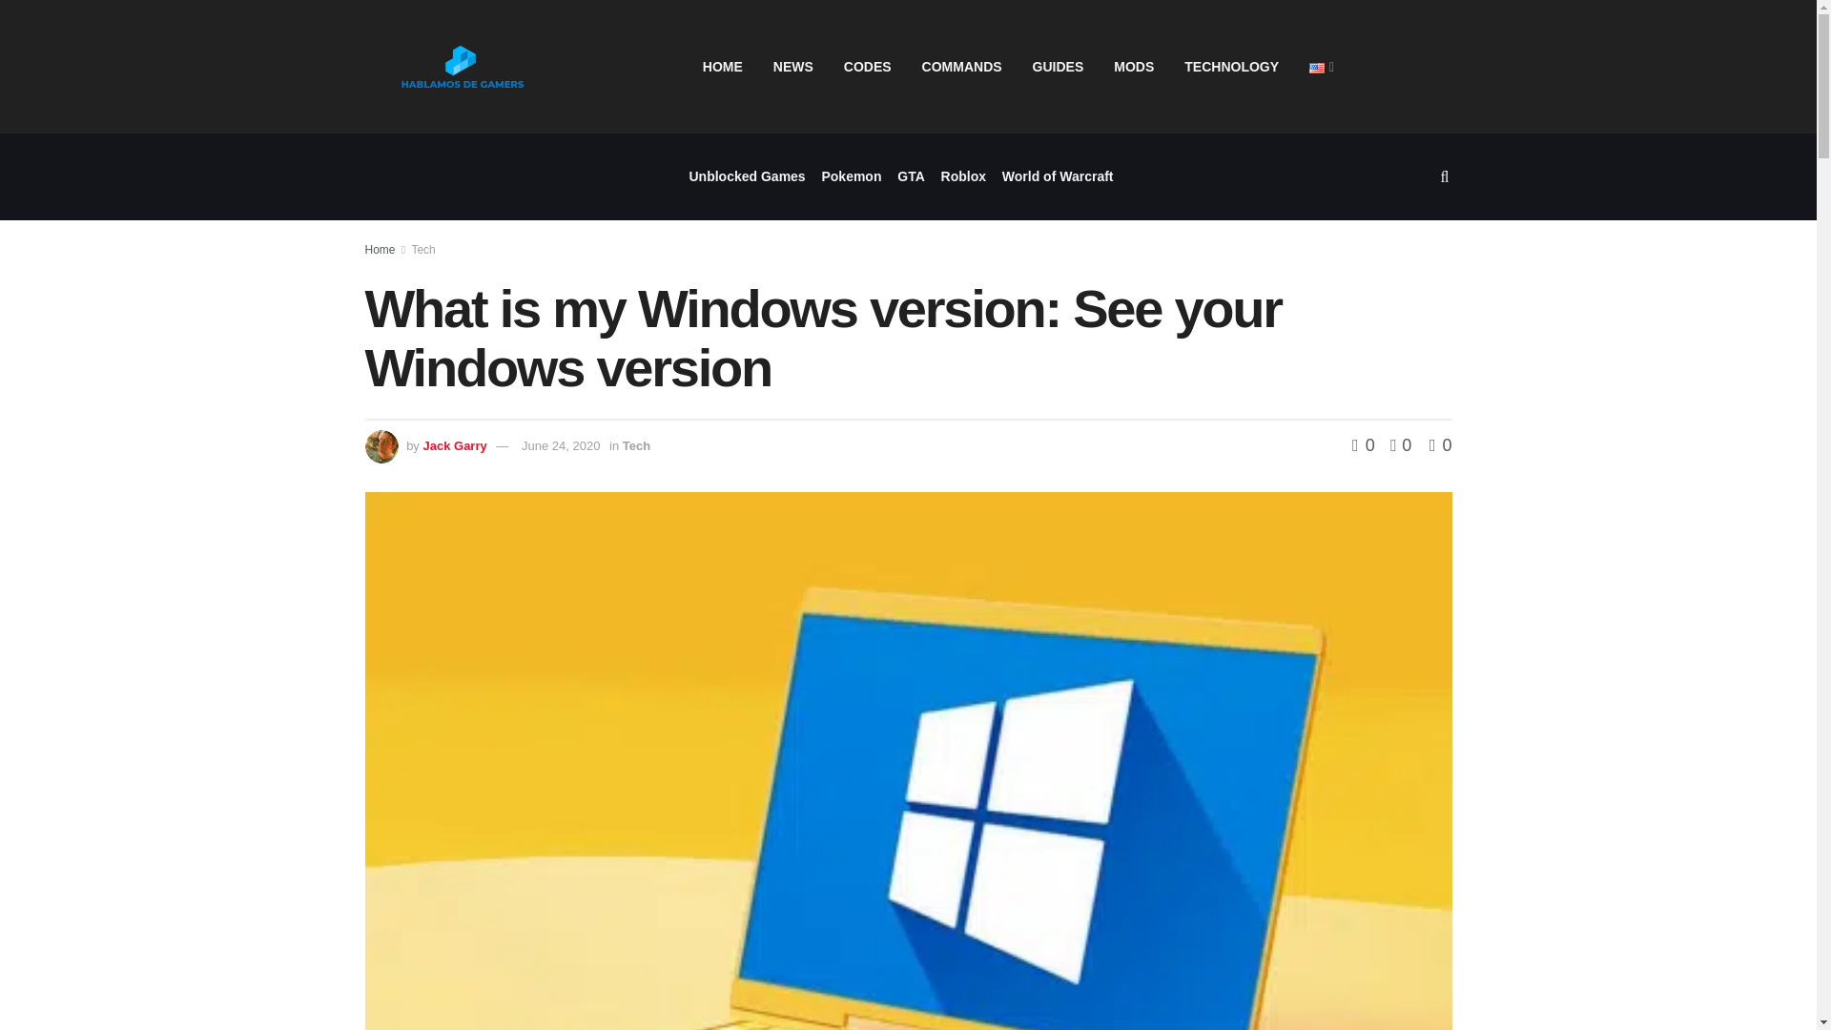 This screenshot has width=1831, height=1030. What do you see at coordinates (868, 67) in the screenshot?
I see `CODES` at bounding box center [868, 67].